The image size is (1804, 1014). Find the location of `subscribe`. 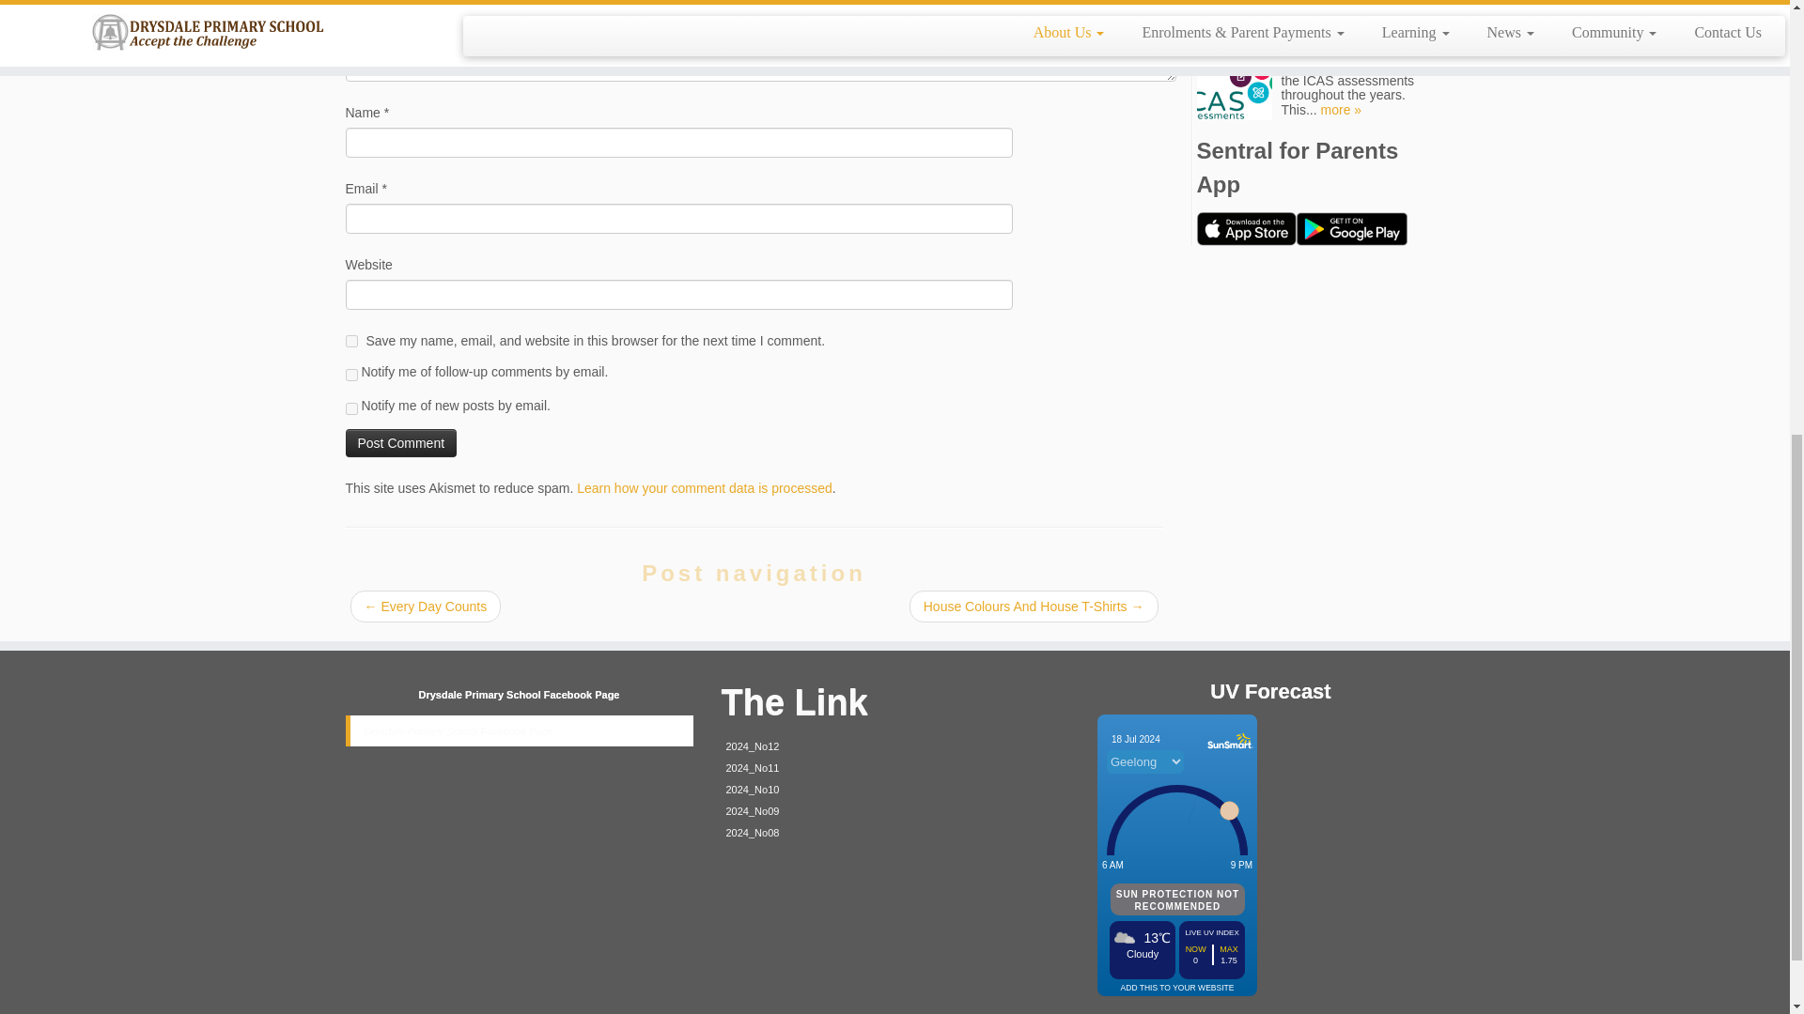

subscribe is located at coordinates (351, 376).